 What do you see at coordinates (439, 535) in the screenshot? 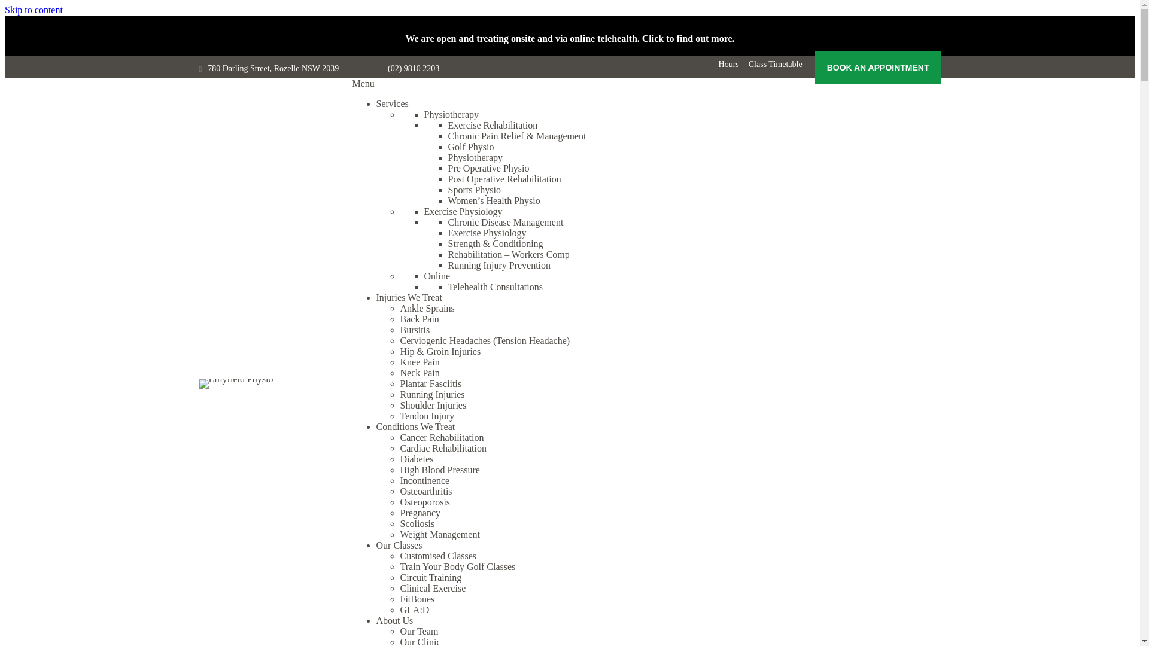
I see `Weight Management` at bounding box center [439, 535].